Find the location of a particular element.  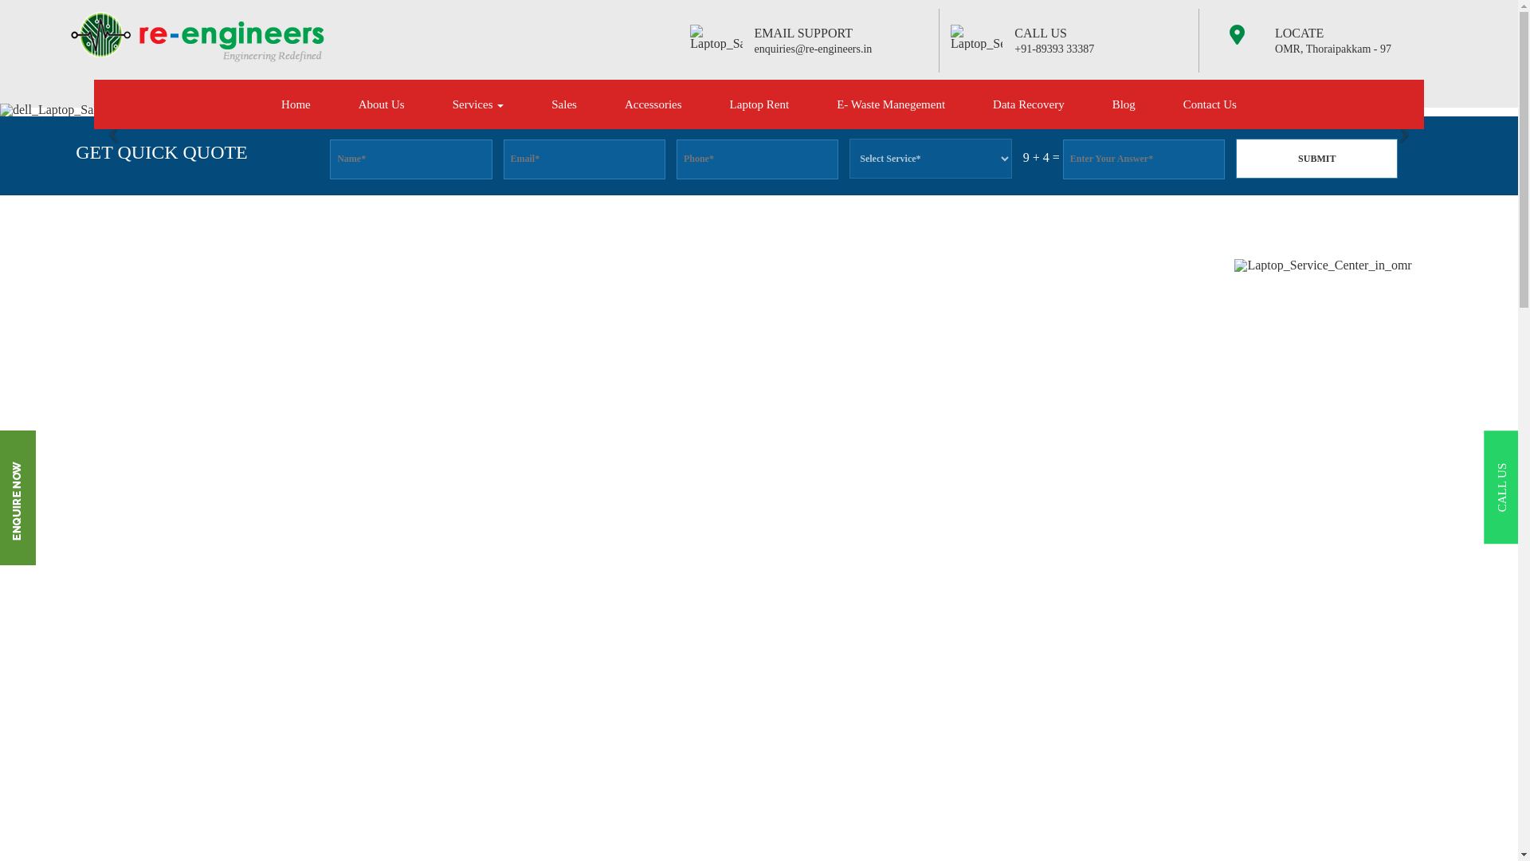

Laptop Rent is located at coordinates (759, 104).